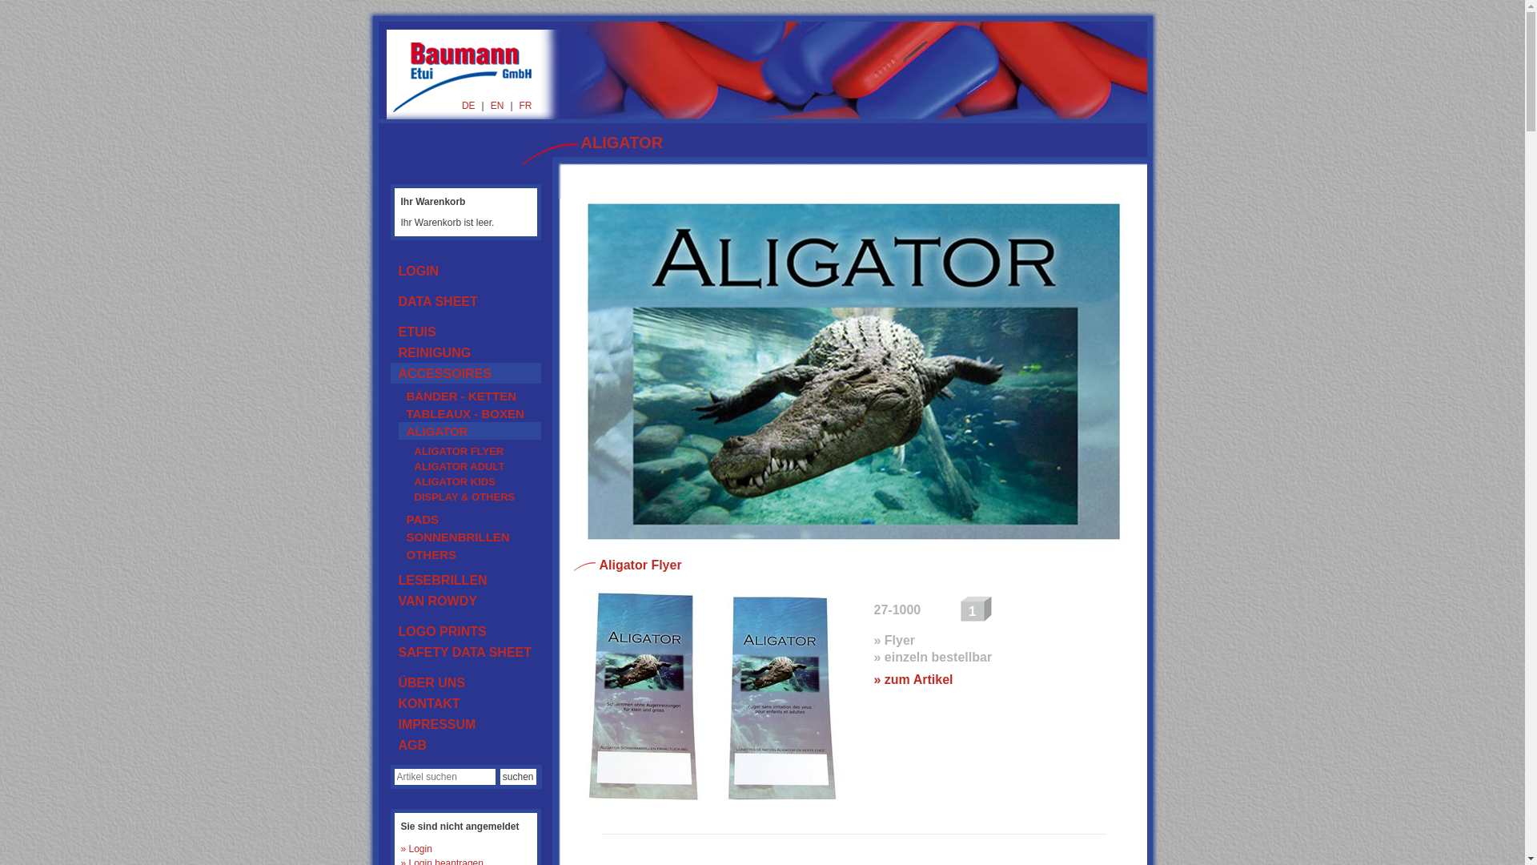  Describe the element at coordinates (466, 271) in the screenshot. I see `LOGIN` at that location.